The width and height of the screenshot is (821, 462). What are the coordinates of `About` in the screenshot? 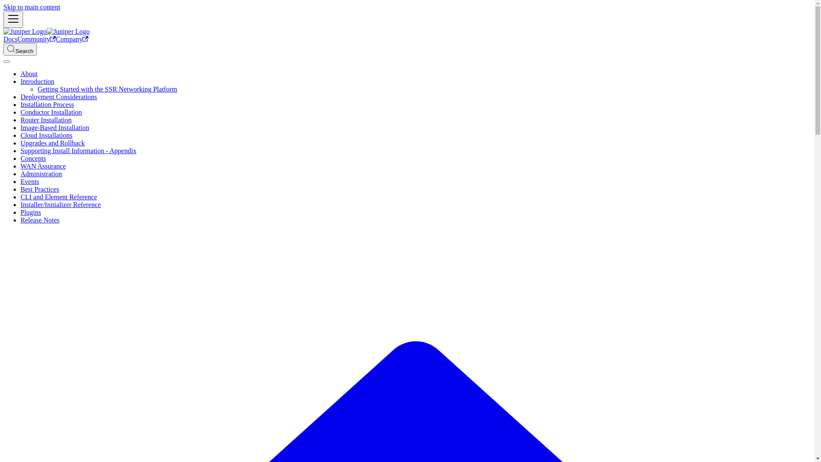 It's located at (29, 74).